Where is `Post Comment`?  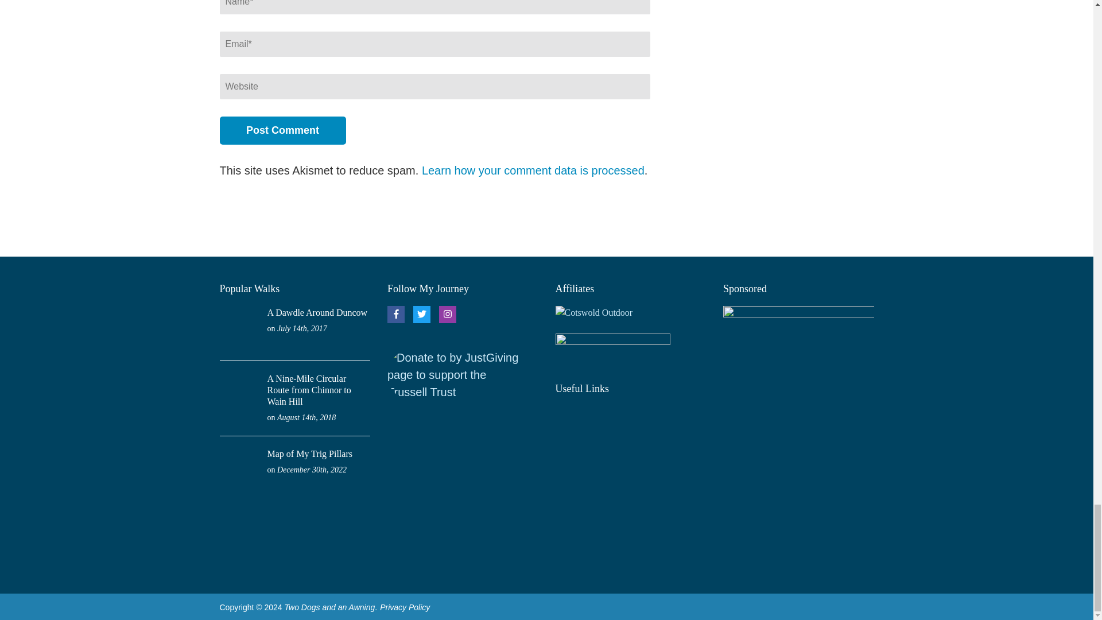
Post Comment is located at coordinates (282, 130).